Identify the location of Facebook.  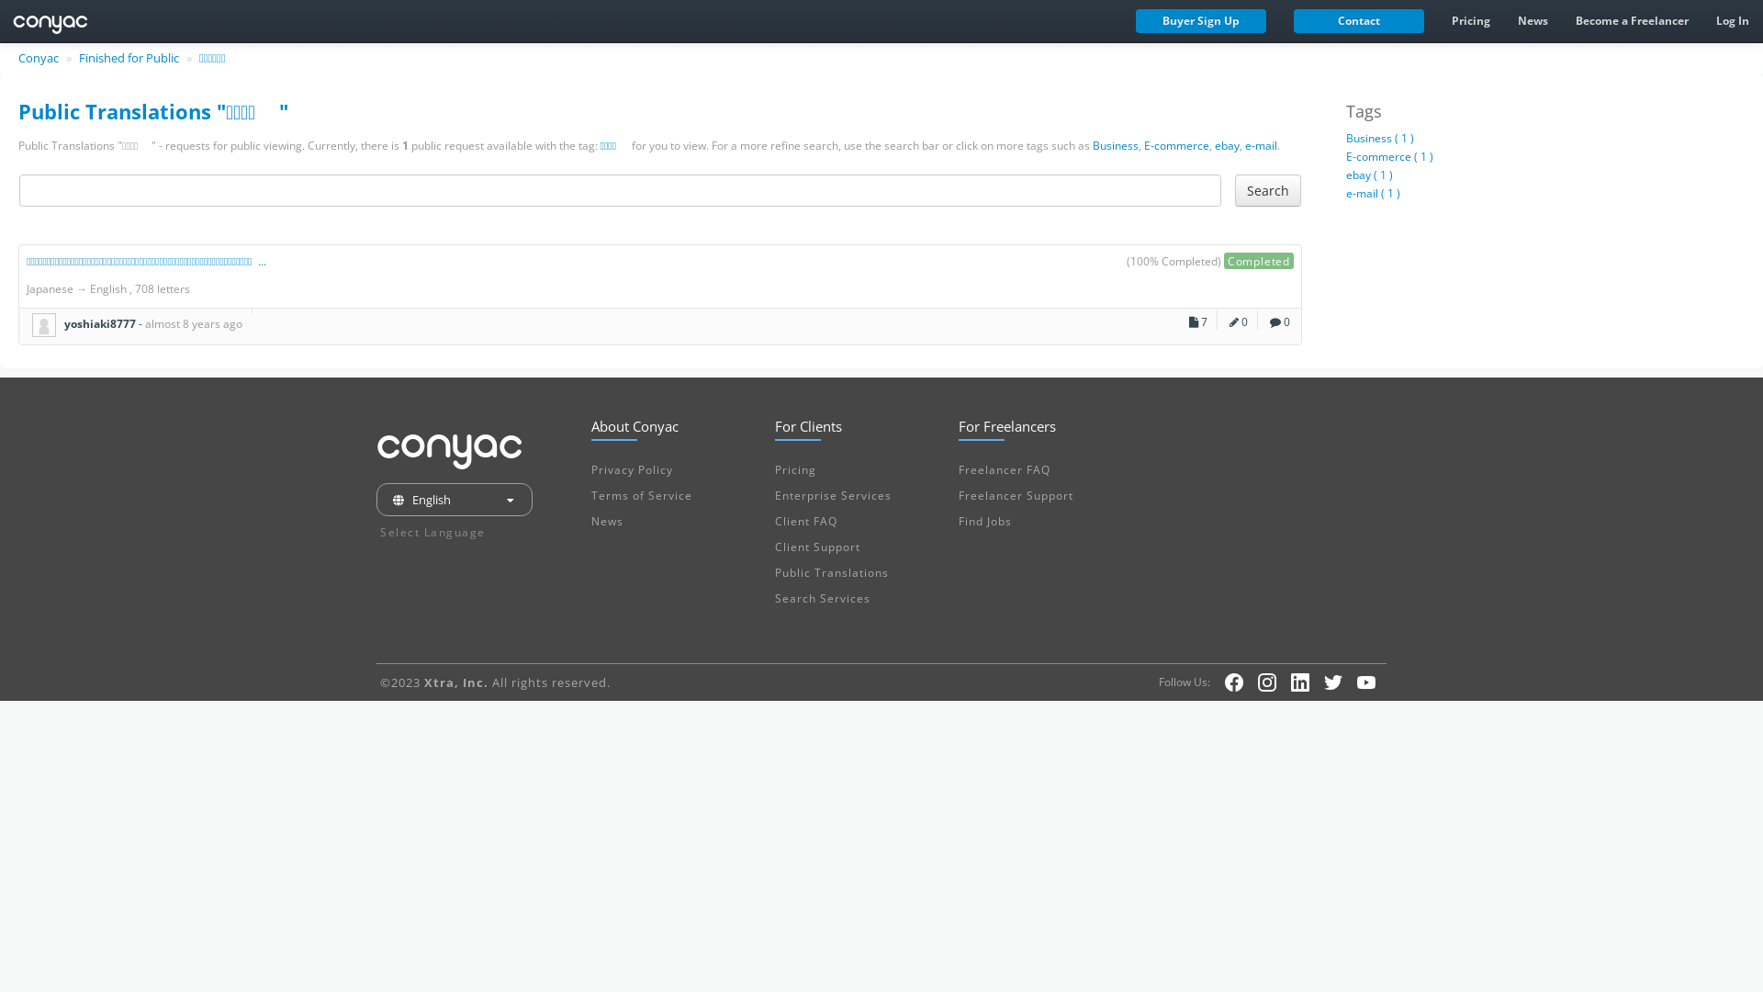
(1234, 682).